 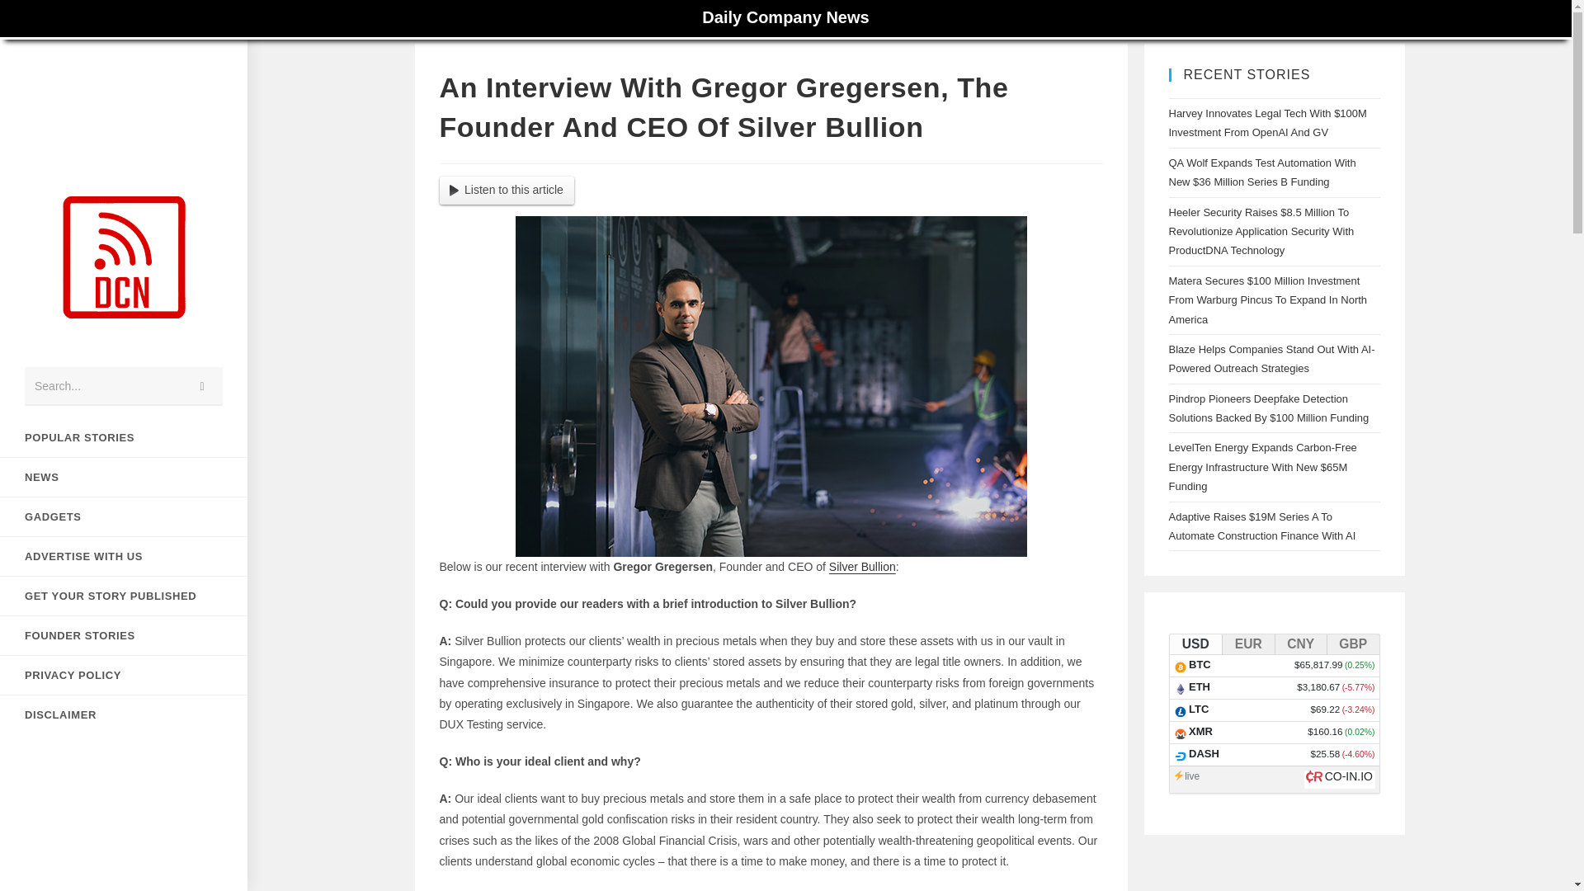 I want to click on NEWS, so click(x=124, y=477).